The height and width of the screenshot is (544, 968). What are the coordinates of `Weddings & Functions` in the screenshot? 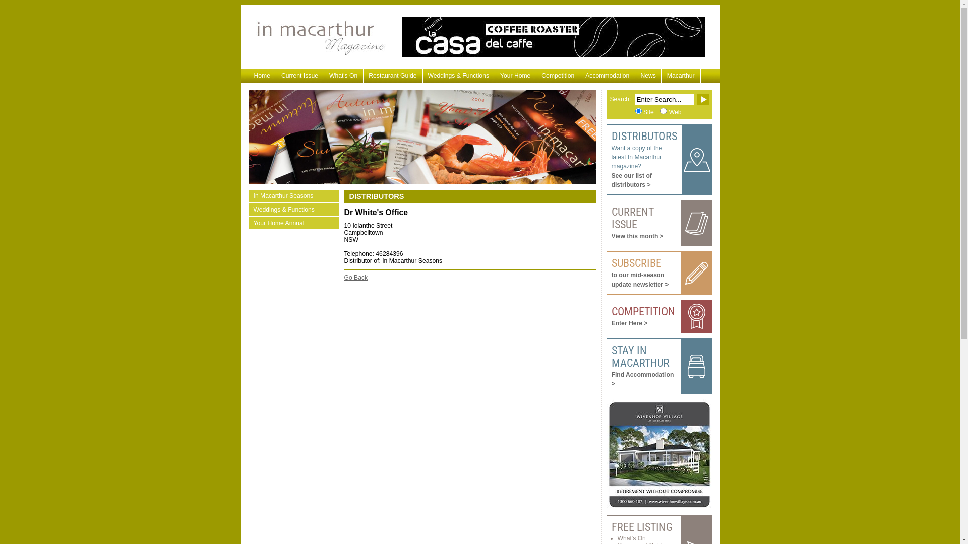 It's located at (293, 210).